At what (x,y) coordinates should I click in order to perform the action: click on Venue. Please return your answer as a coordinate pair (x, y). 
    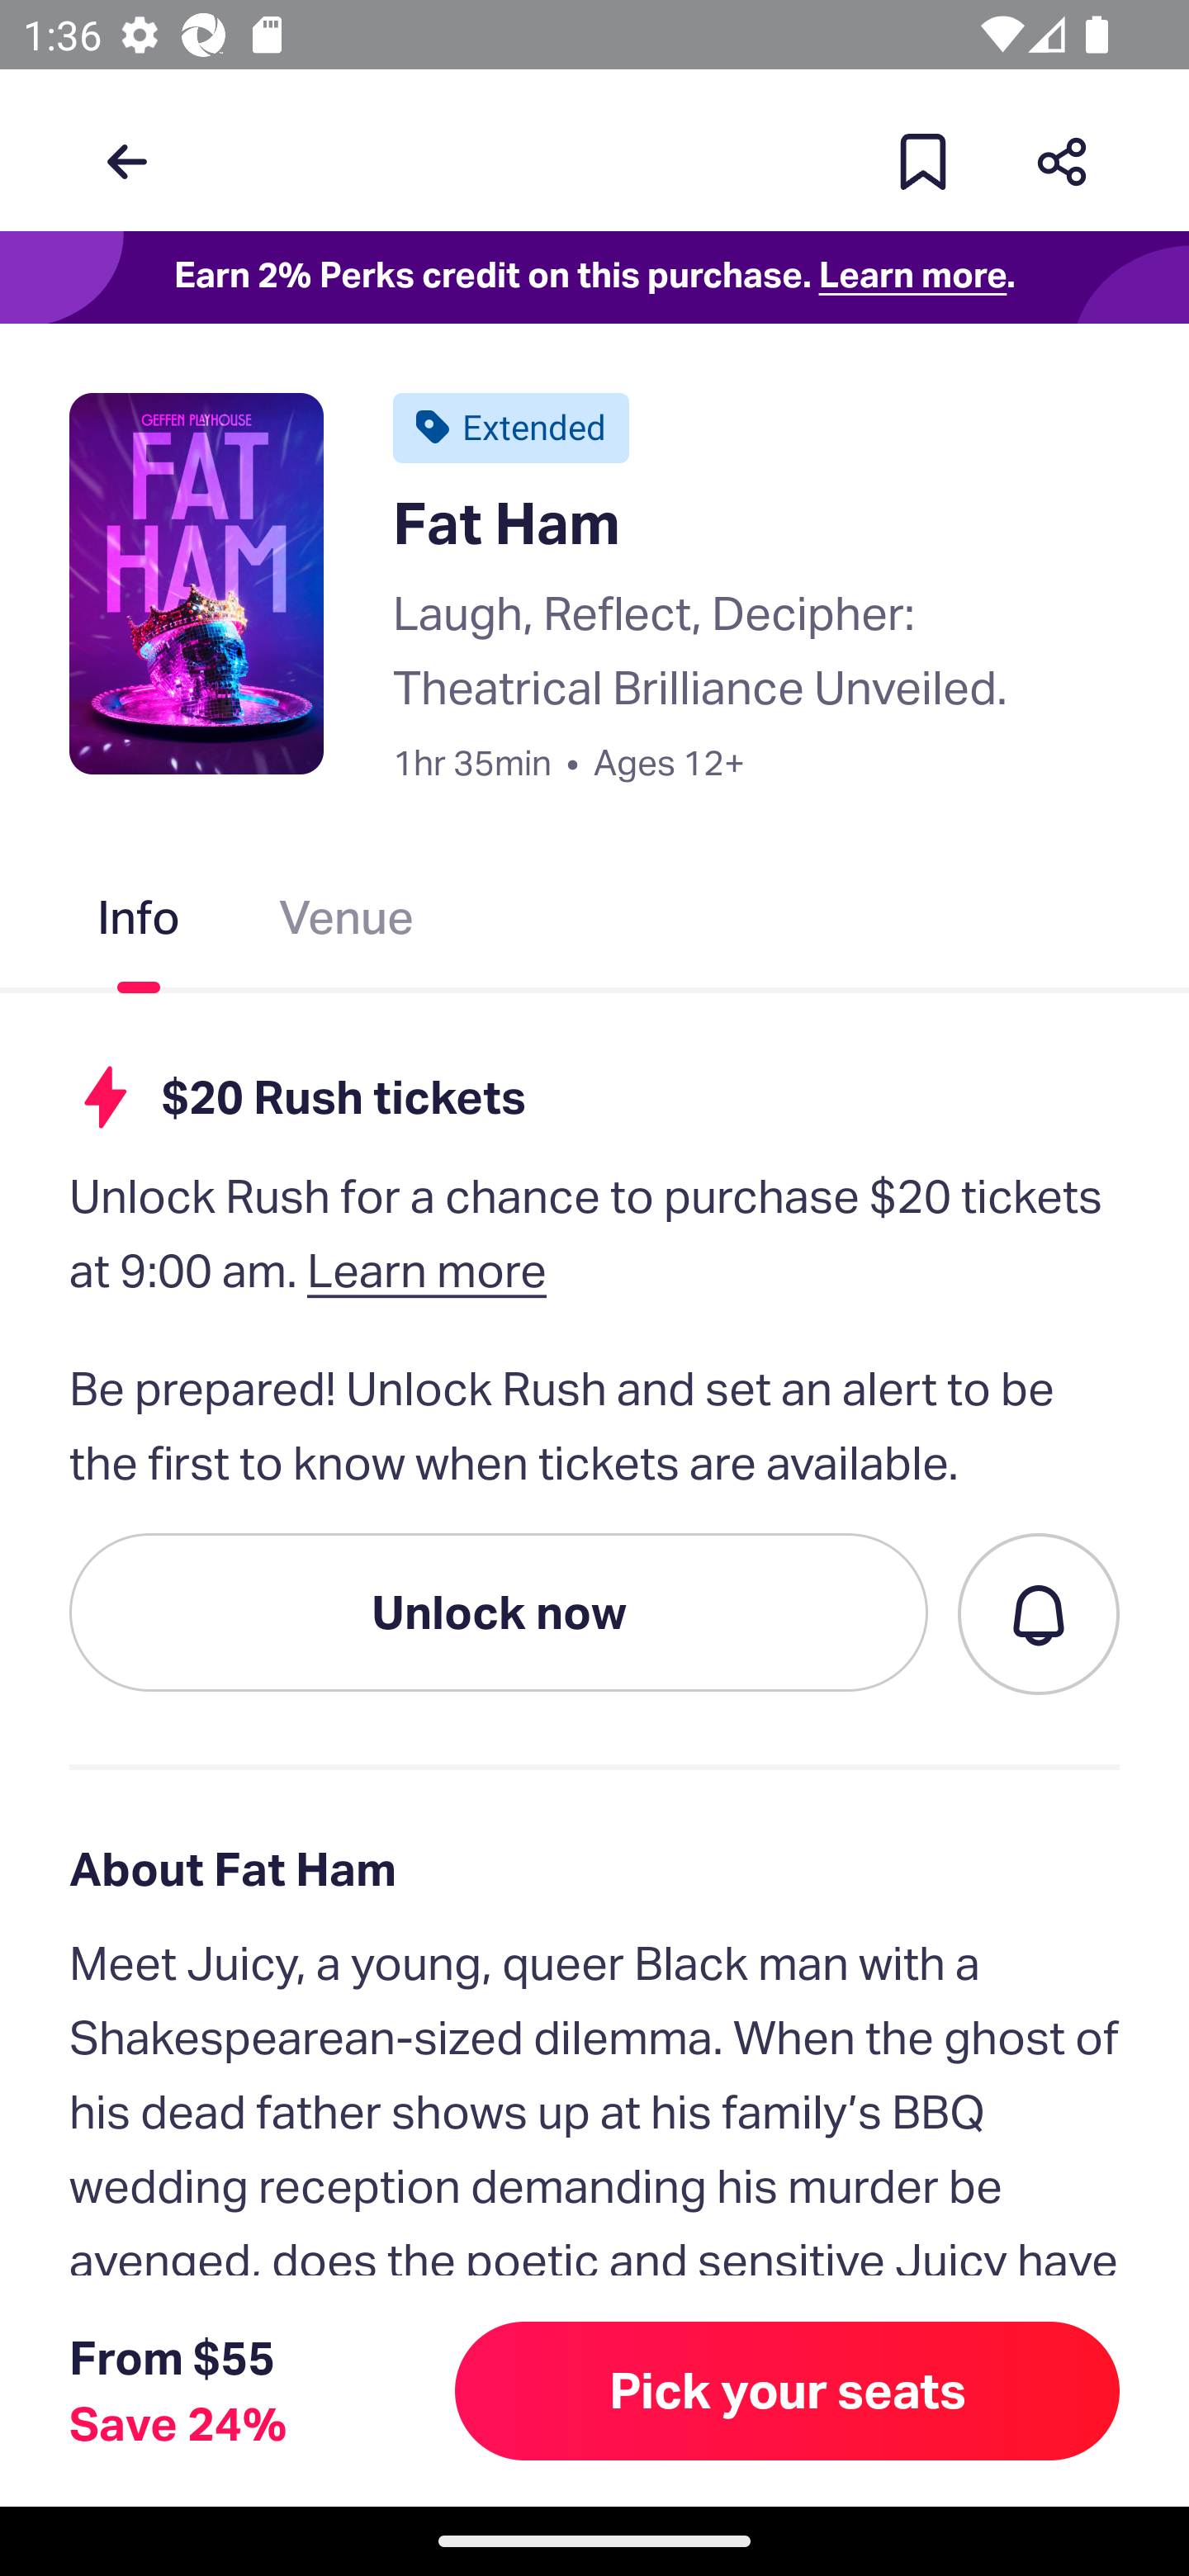
    Looking at the image, I should click on (346, 925).